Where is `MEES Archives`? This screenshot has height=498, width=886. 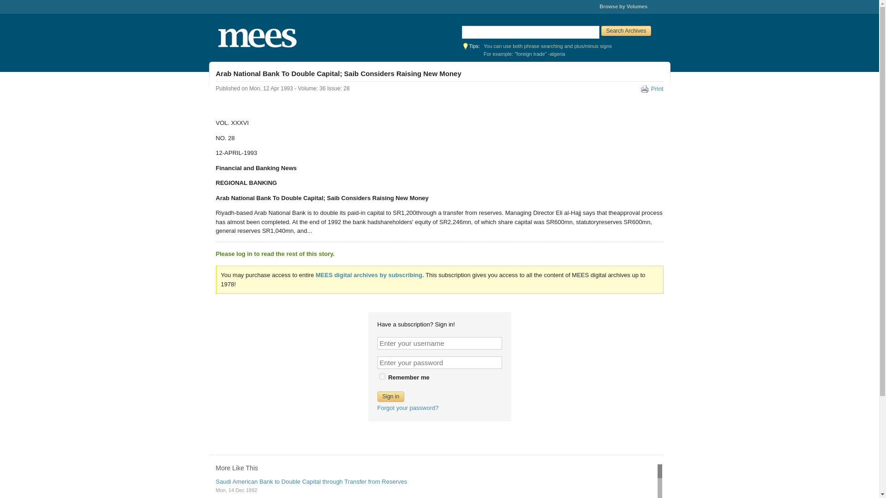 MEES Archives is located at coordinates (286, 38).